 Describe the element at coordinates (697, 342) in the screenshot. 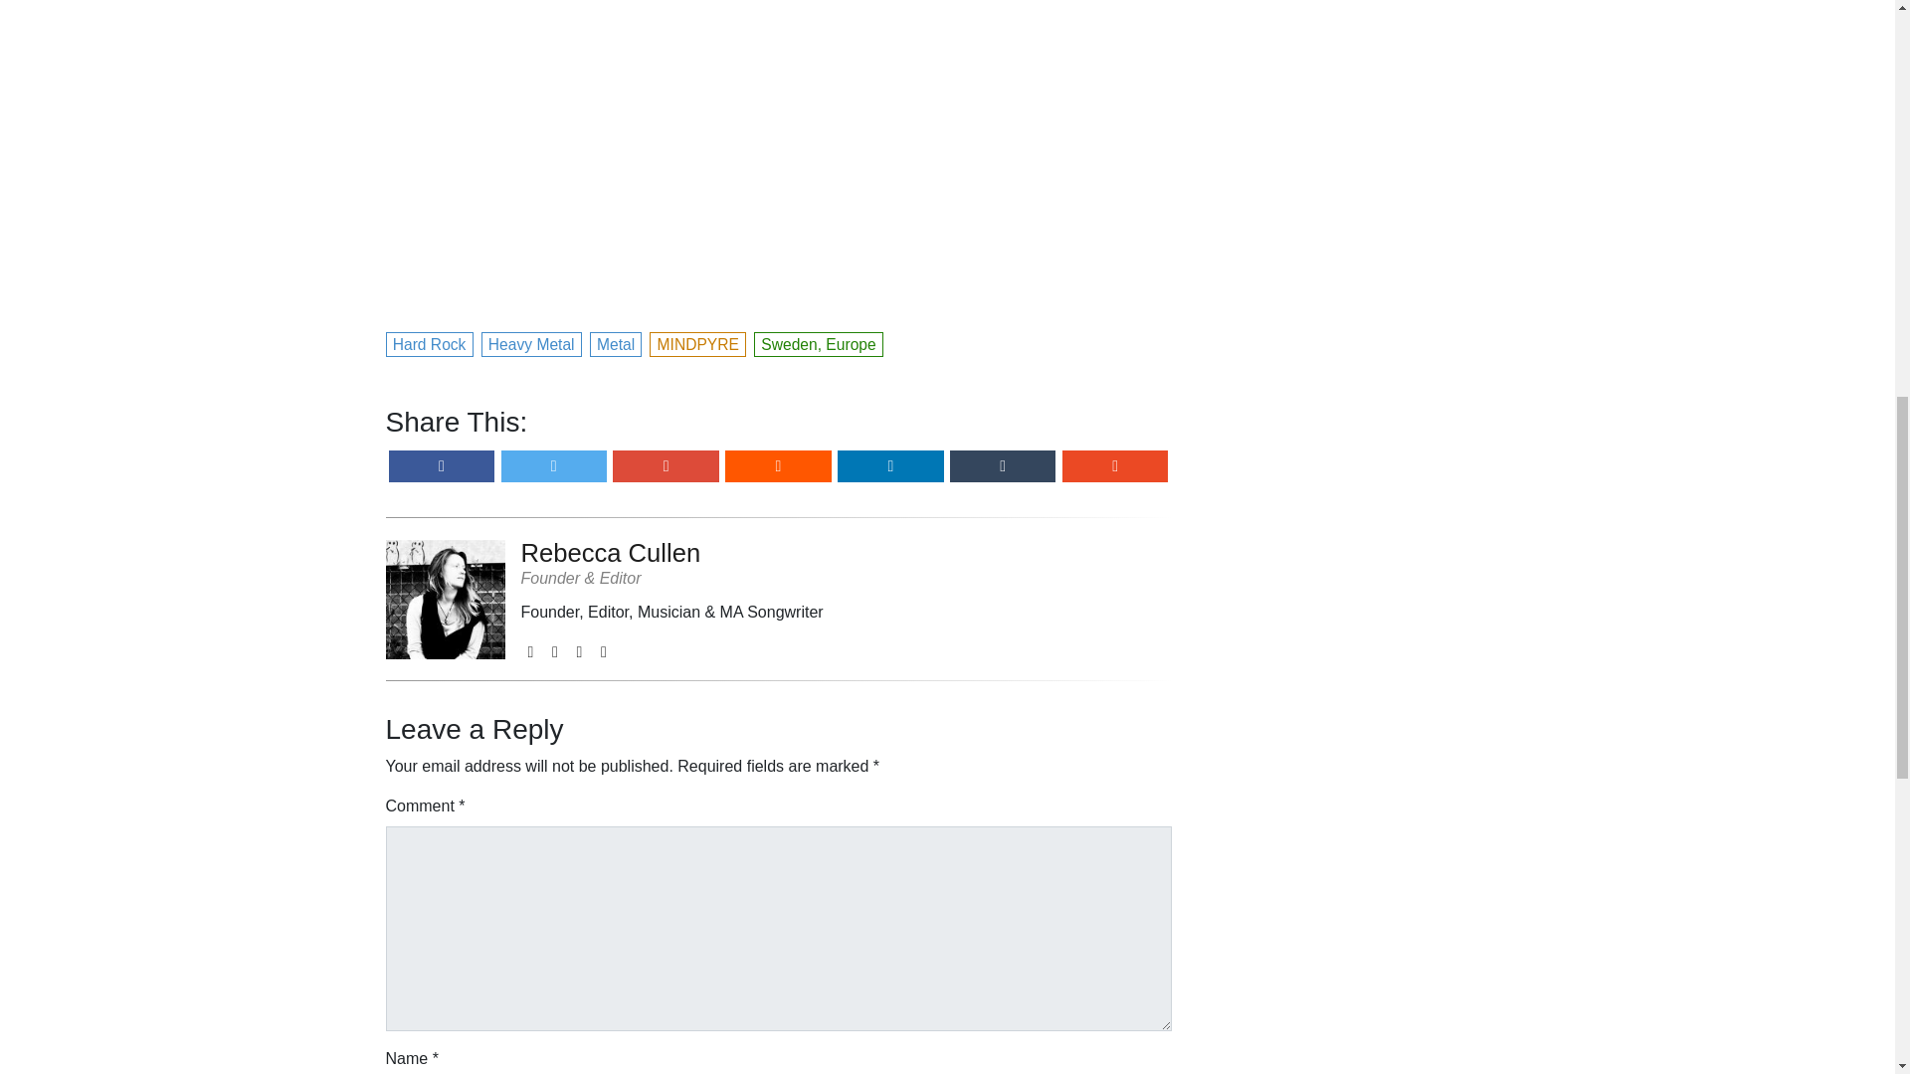

I see `MINDPYRE` at that location.